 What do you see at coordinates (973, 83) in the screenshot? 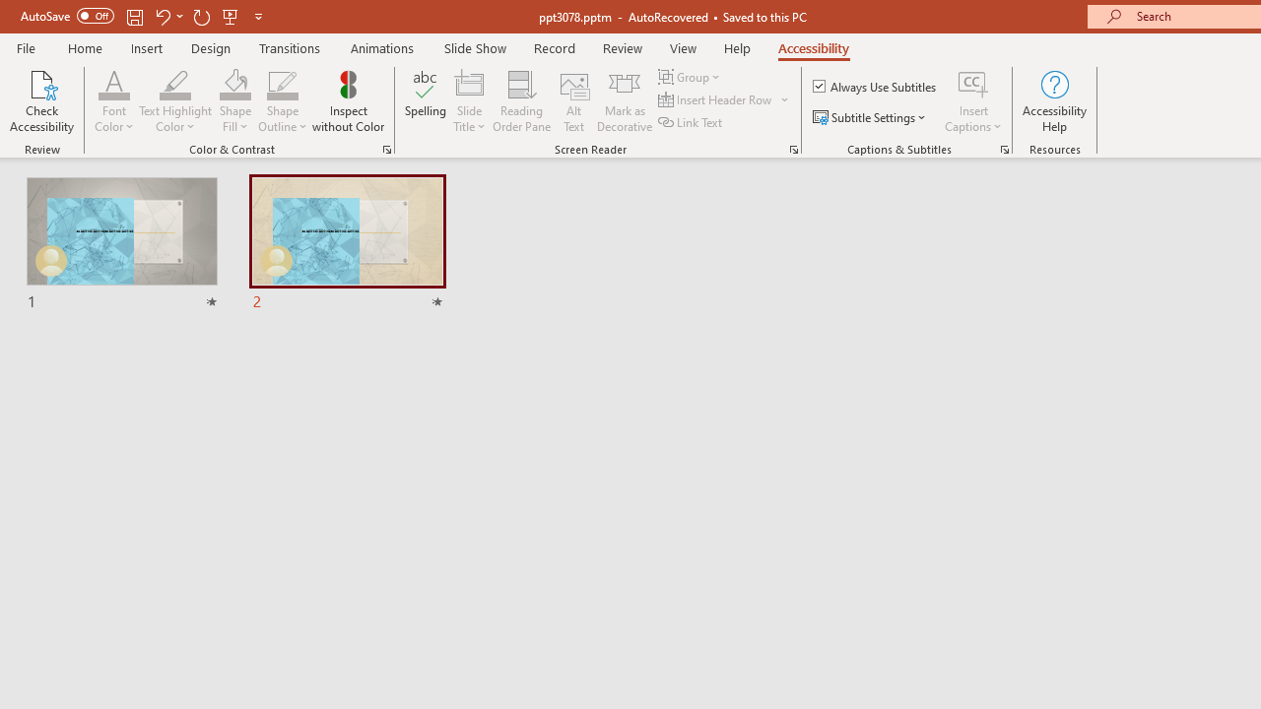
I see `Insert Captions` at bounding box center [973, 83].